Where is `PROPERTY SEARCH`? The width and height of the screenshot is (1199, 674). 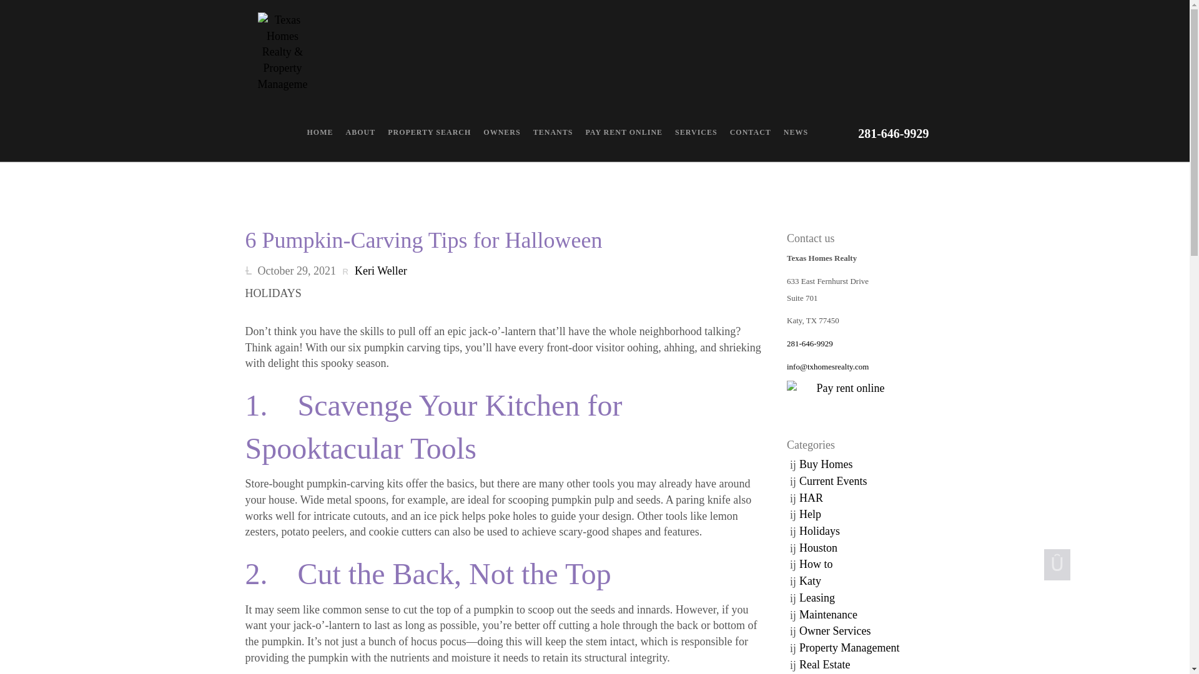 PROPERTY SEARCH is located at coordinates (429, 132).